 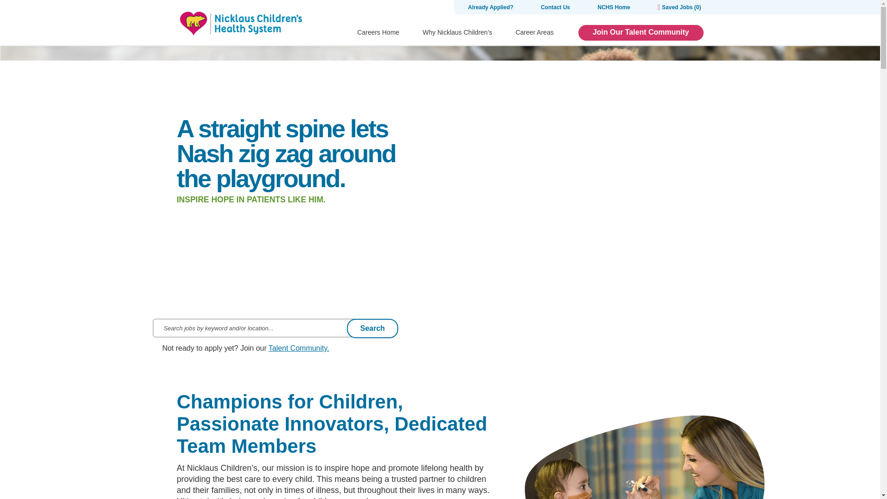 What do you see at coordinates (614, 7) in the screenshot?
I see `NCHS Home` at bounding box center [614, 7].